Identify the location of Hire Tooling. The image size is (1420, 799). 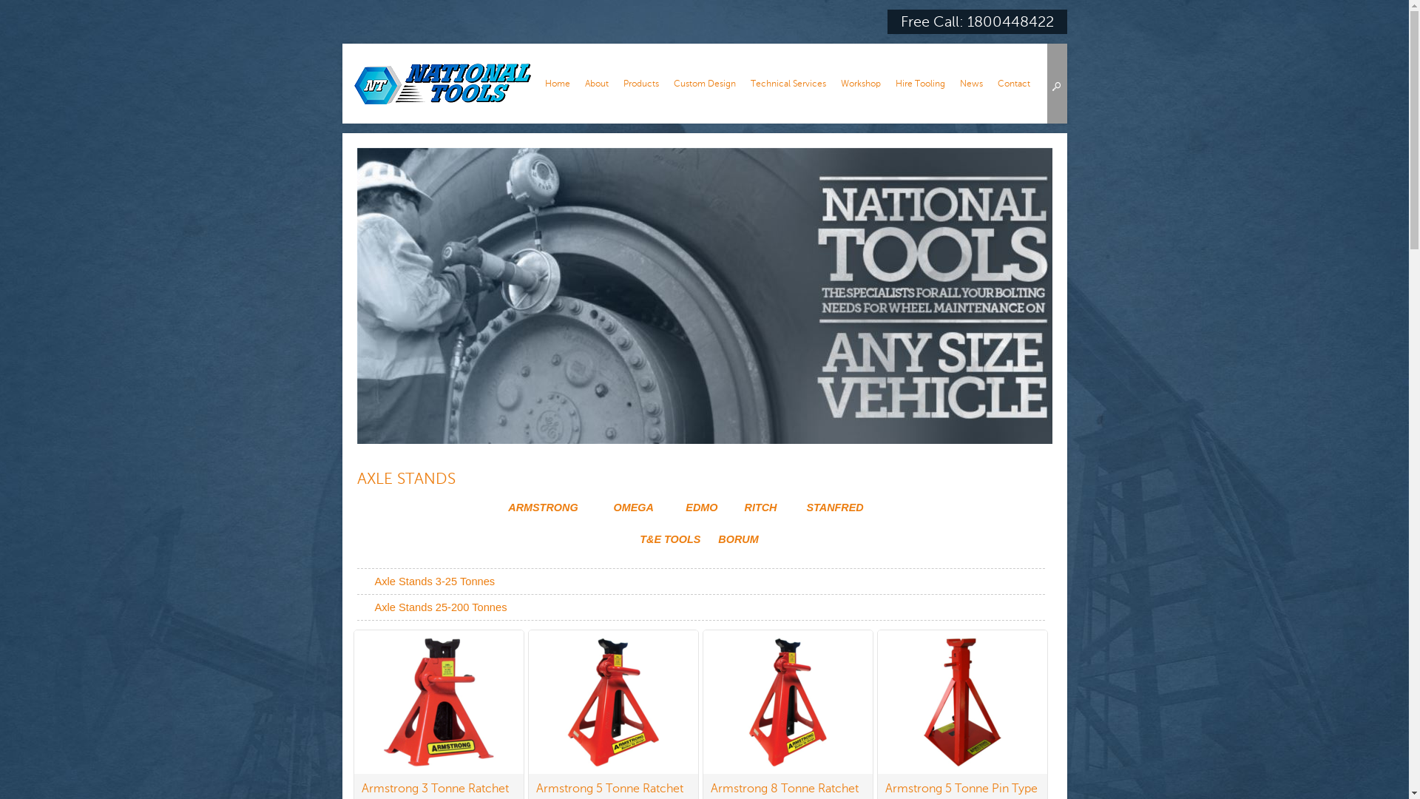
(920, 84).